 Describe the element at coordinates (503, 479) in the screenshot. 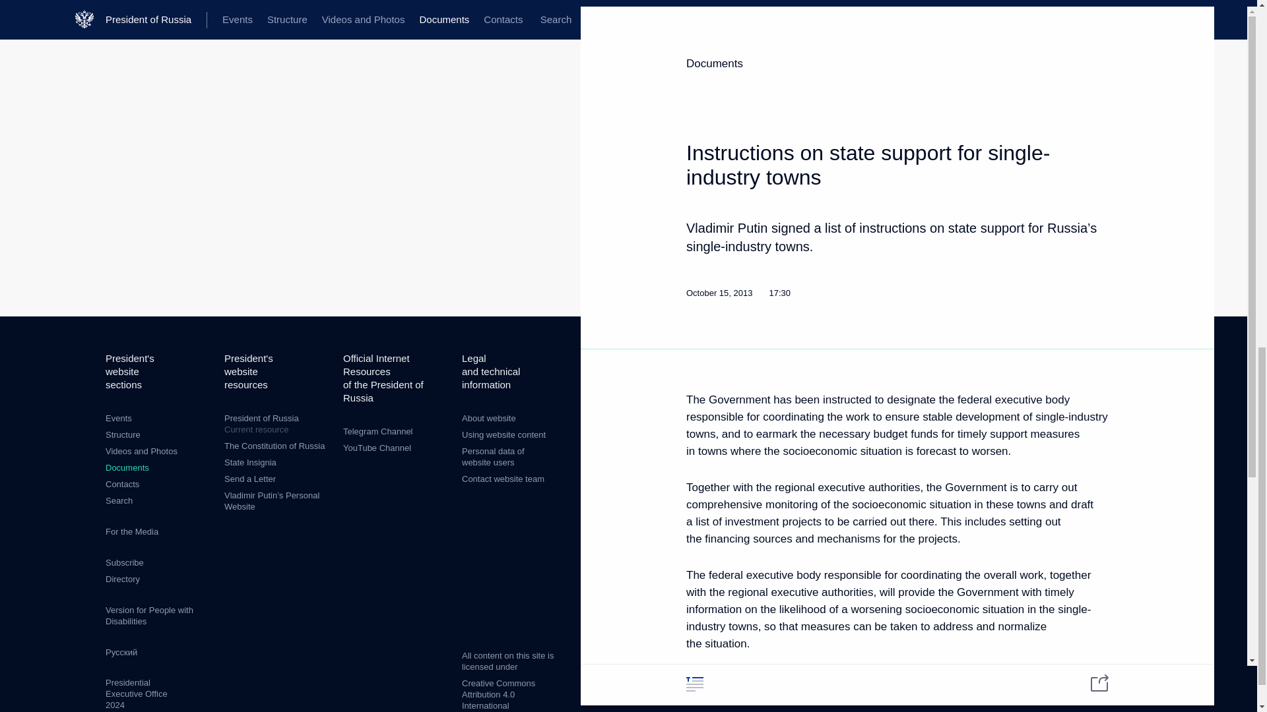

I see `Contact website team` at that location.